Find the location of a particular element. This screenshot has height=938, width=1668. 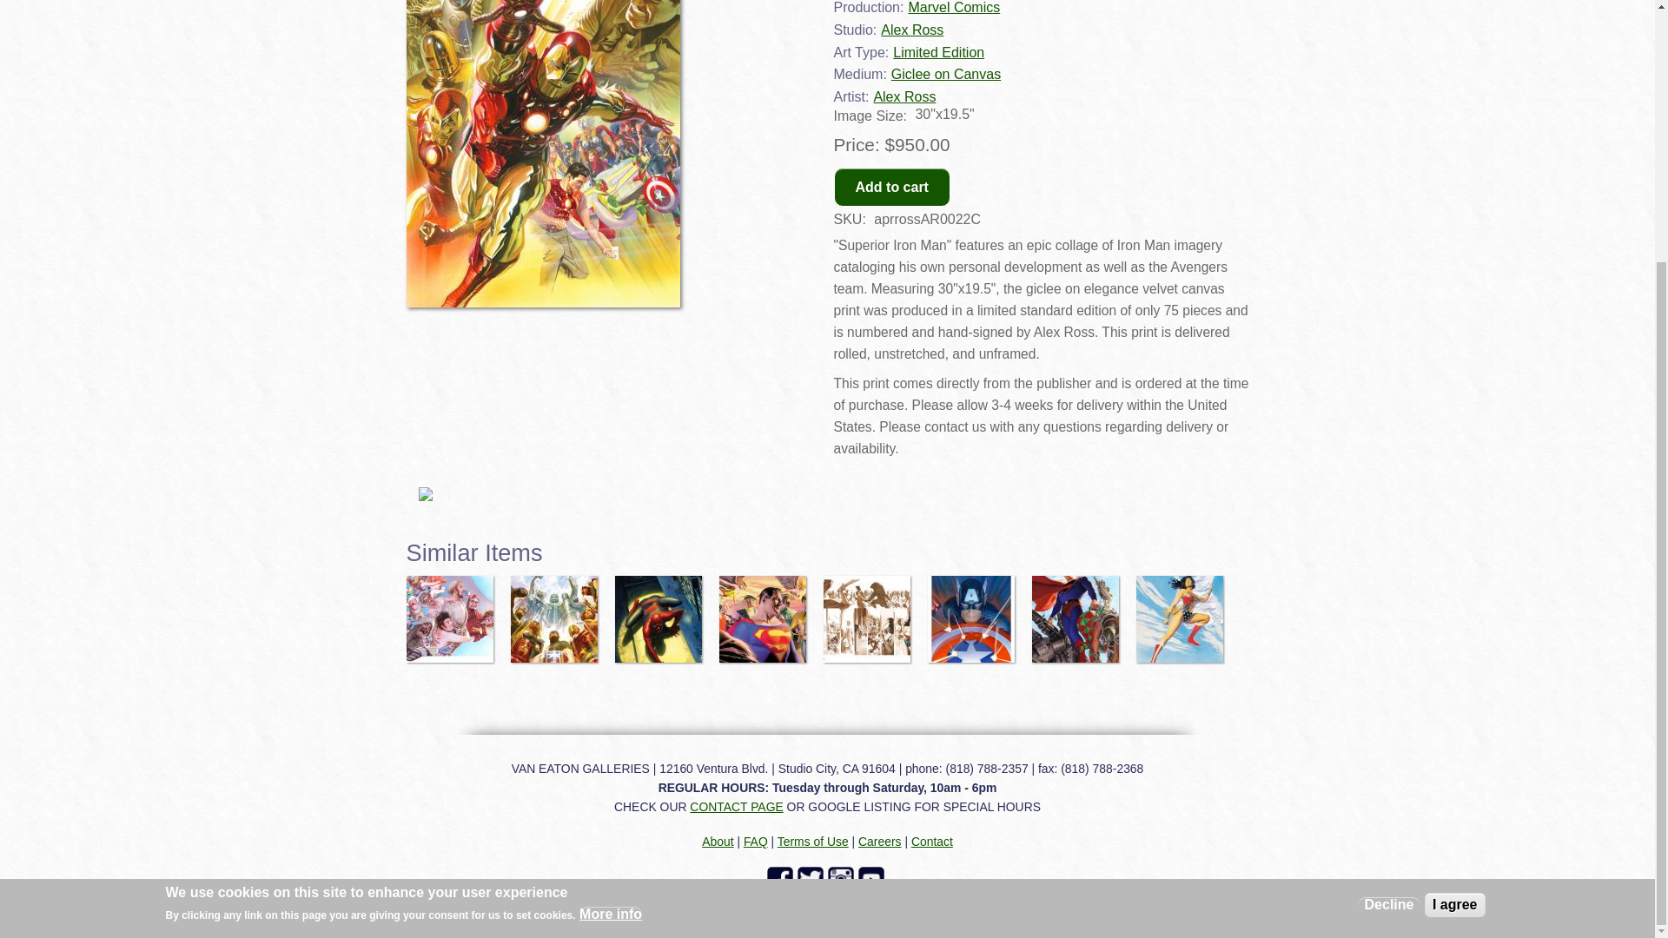

Web and Business Development is located at coordinates (1160, 908).